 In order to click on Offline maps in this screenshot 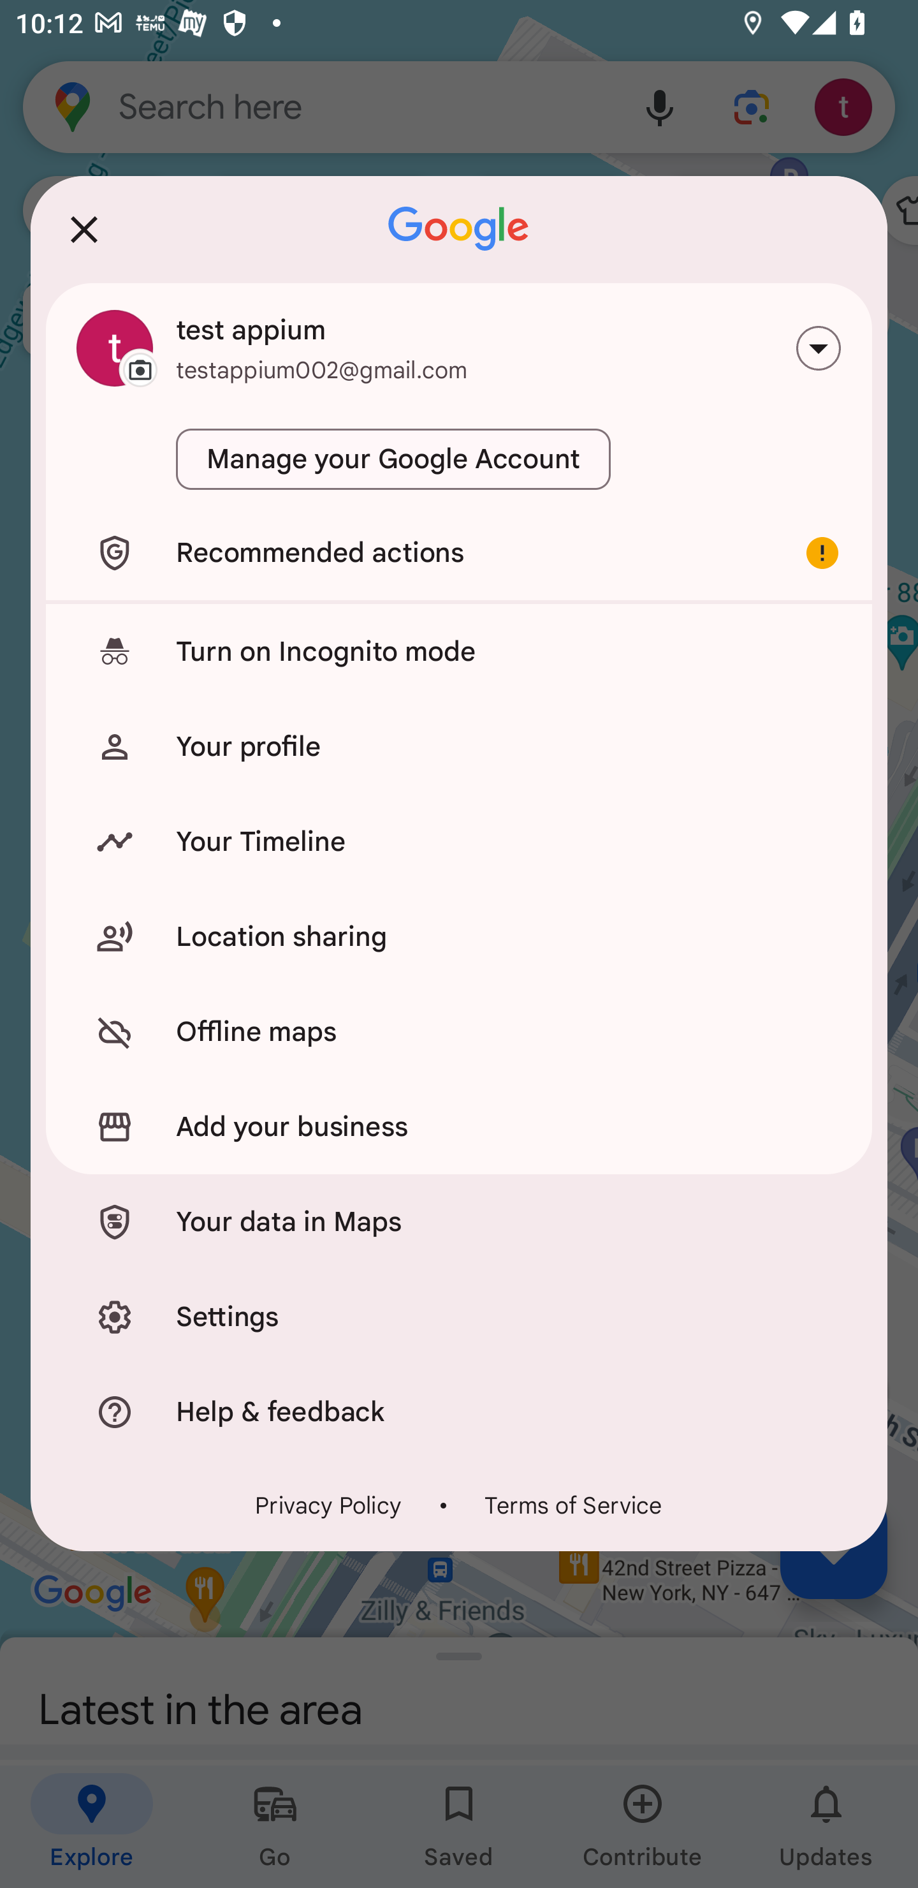, I will do `click(459, 1032)`.